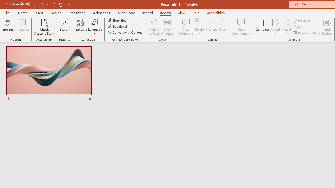  What do you see at coordinates (199, 27) in the screenshot?
I see `Delete` at bounding box center [199, 27].